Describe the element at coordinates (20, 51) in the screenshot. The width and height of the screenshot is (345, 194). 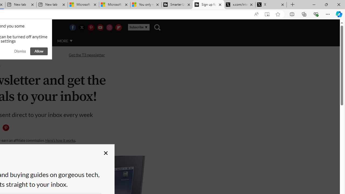
I see `Dismiss` at that location.